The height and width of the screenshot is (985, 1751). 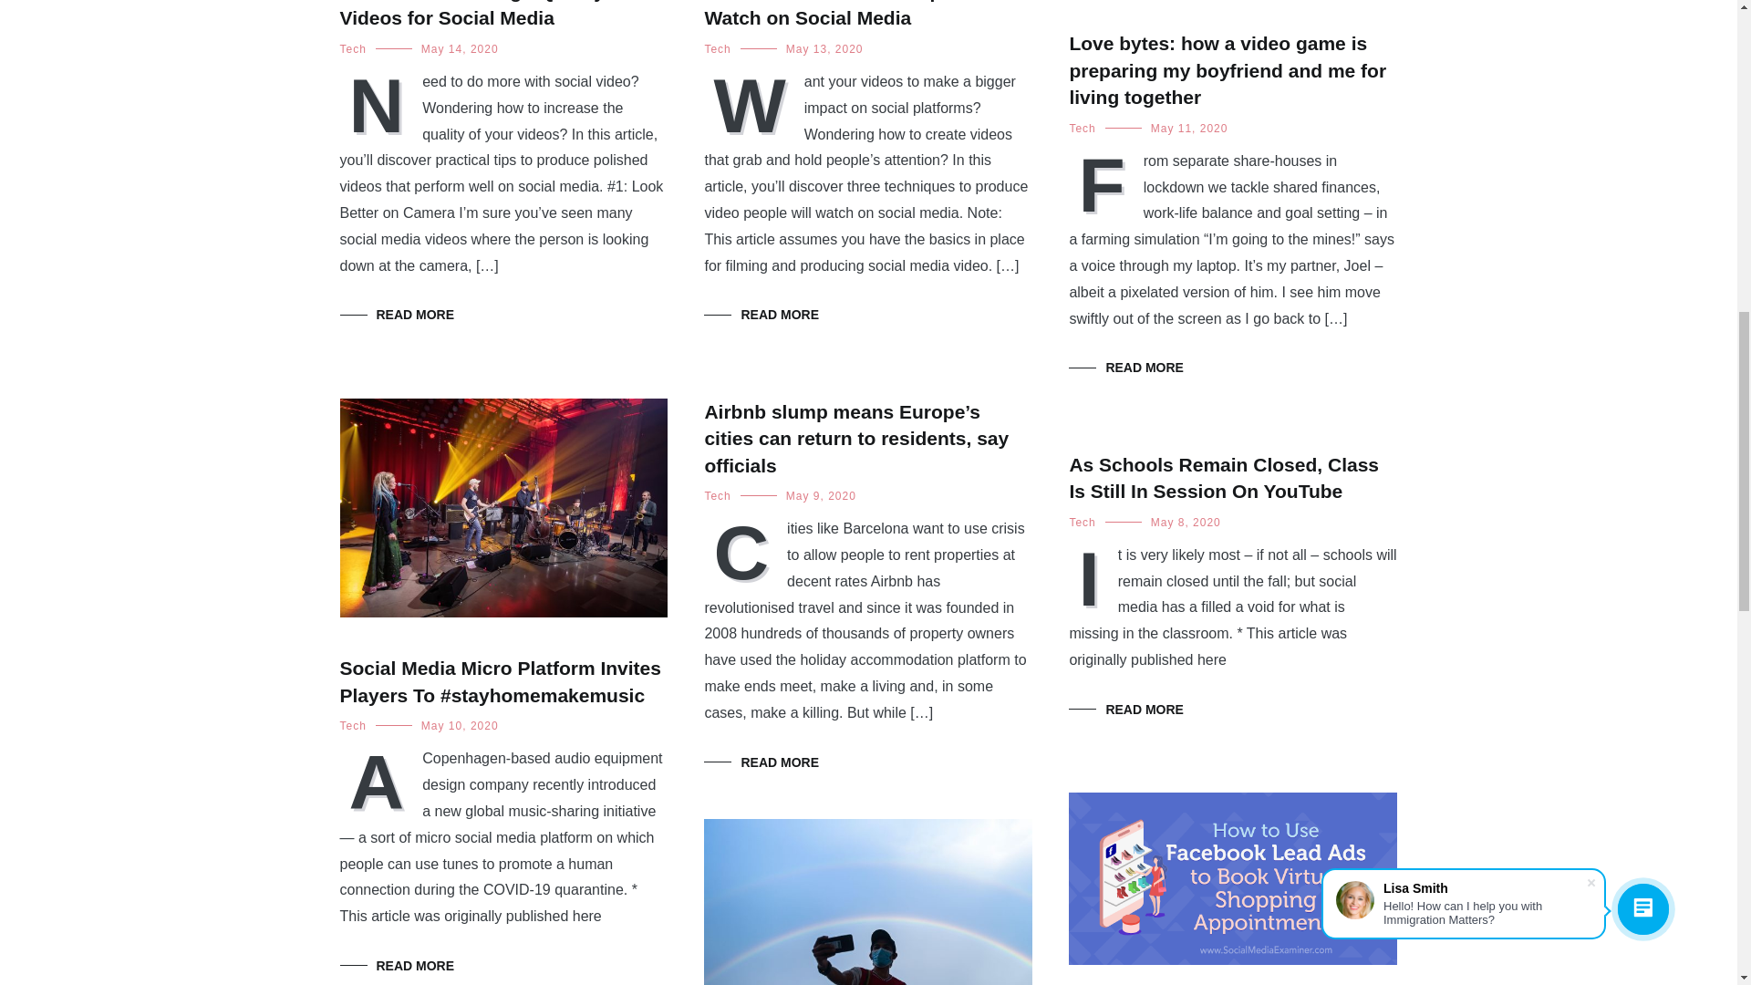 What do you see at coordinates (753, 103) in the screenshot?
I see `W` at bounding box center [753, 103].